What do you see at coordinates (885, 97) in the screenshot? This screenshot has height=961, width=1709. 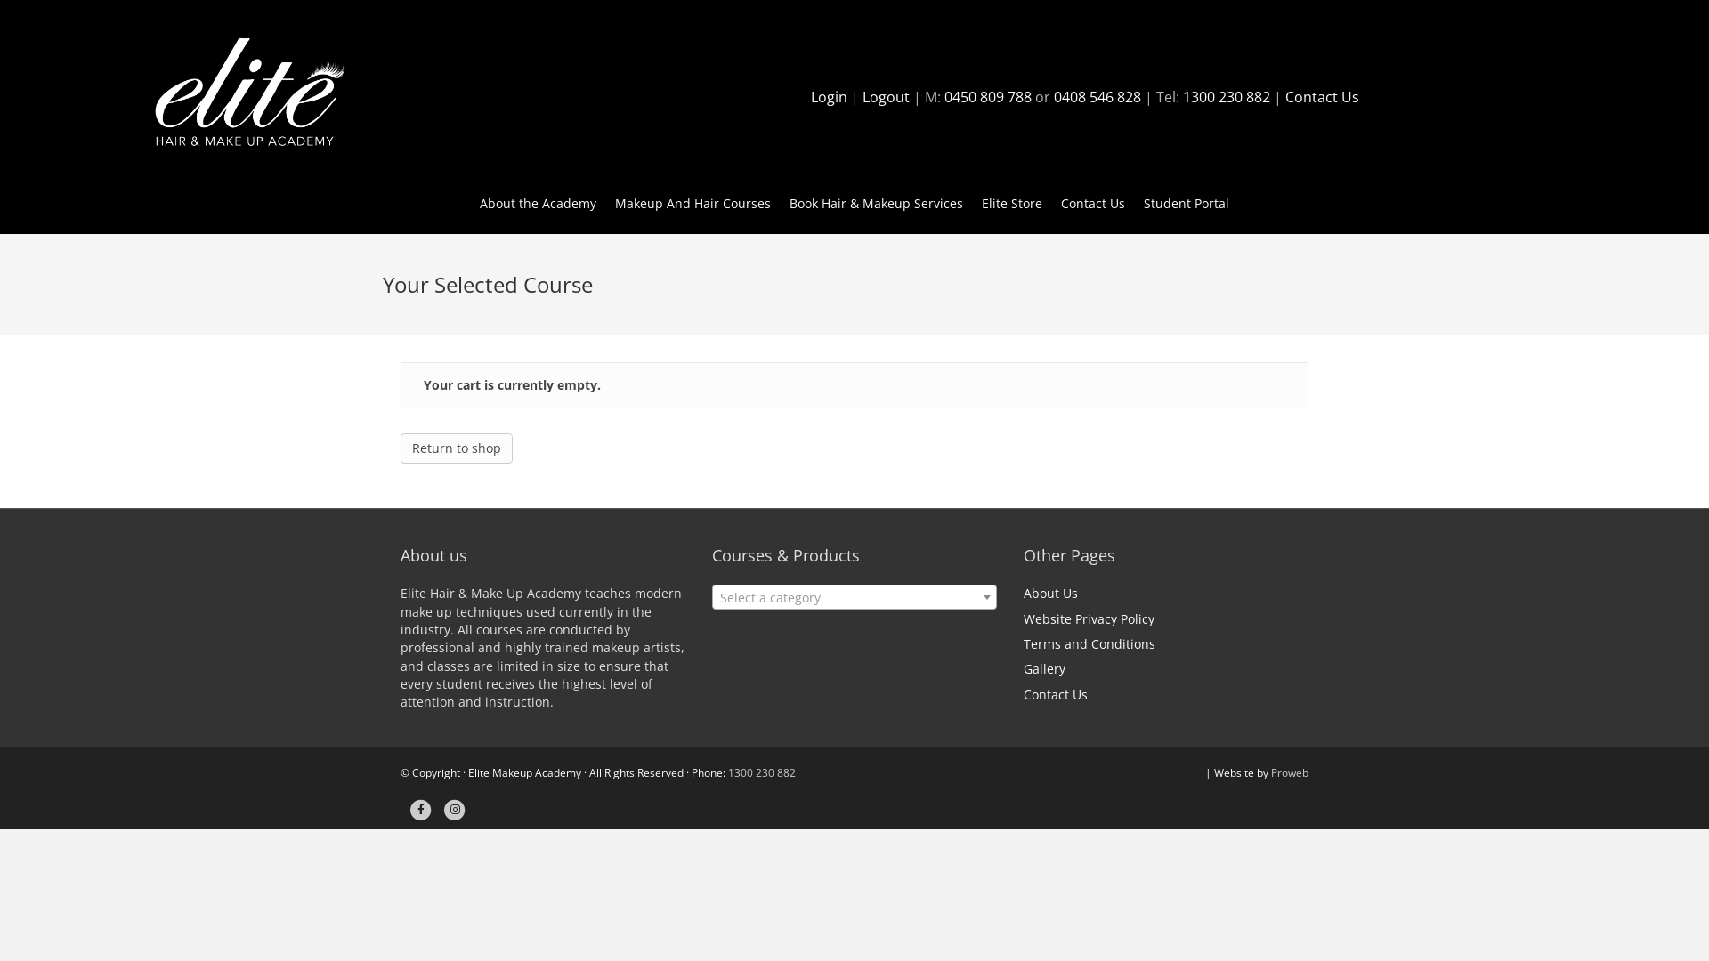 I see `Logout` at bounding box center [885, 97].